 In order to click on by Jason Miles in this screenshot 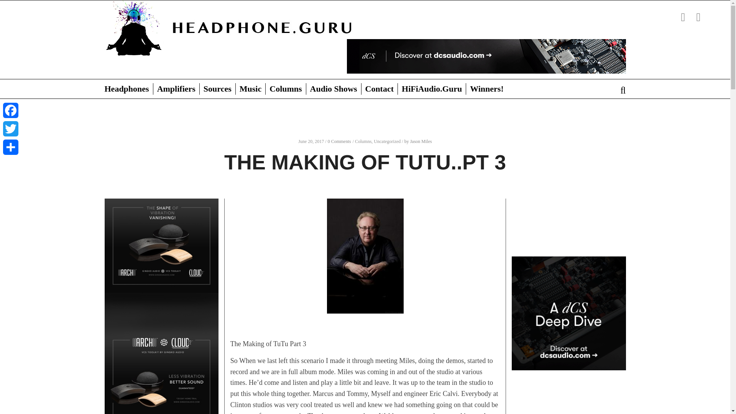, I will do `click(418, 141)`.